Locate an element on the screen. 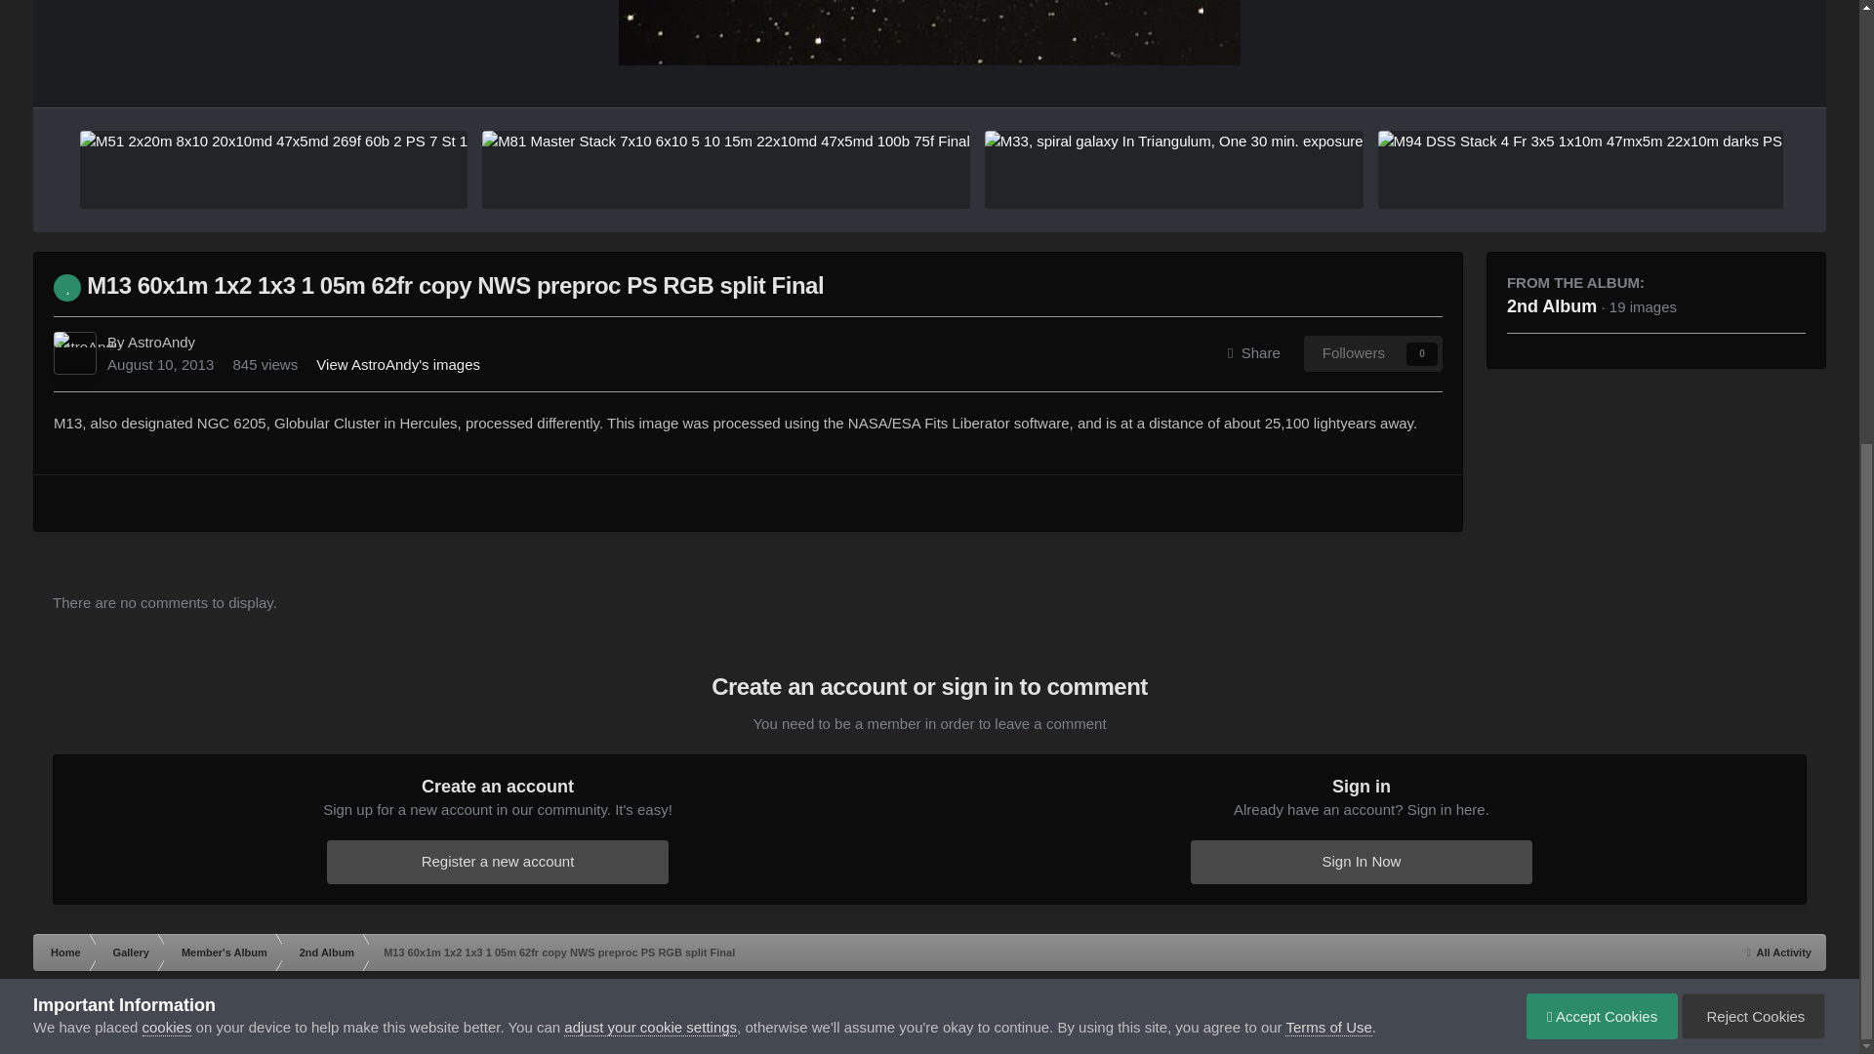 The width and height of the screenshot is (1874, 1054). View in lightbox is located at coordinates (929, 32).